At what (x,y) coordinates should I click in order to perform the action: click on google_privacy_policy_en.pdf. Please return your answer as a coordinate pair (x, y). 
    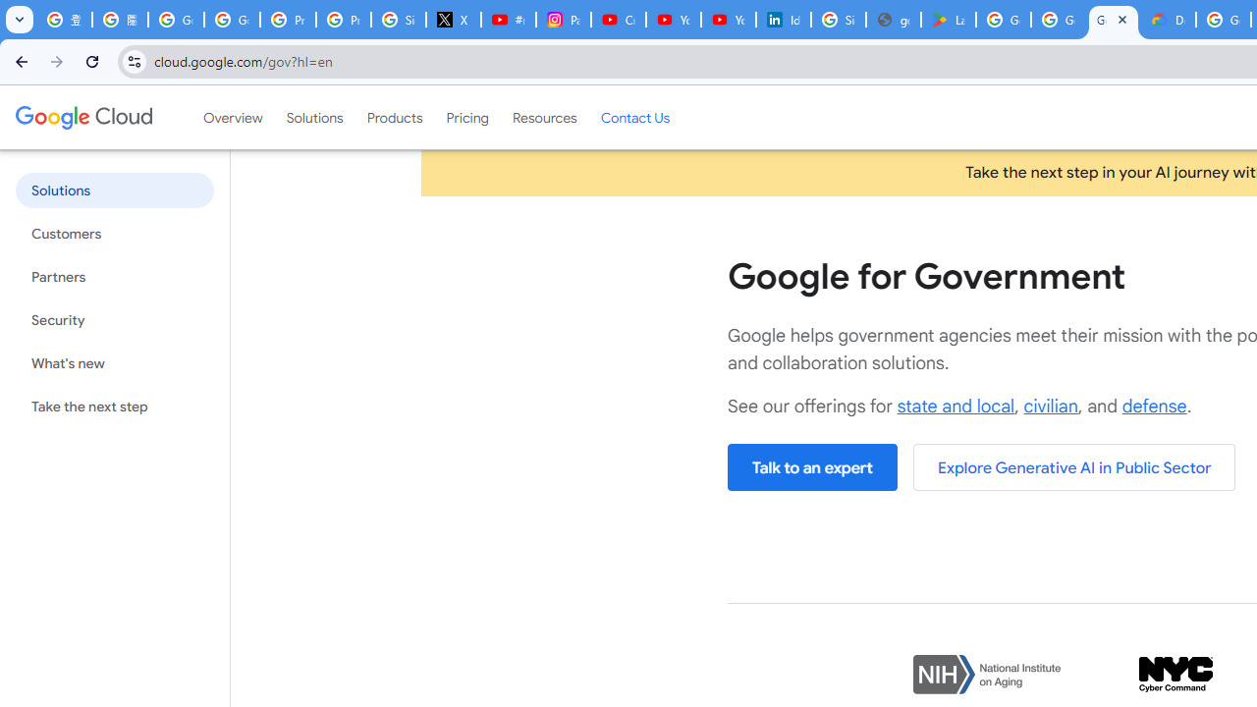
    Looking at the image, I should click on (894, 20).